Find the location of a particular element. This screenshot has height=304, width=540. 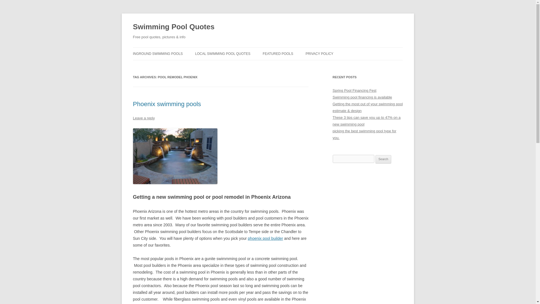

Phoenix pool builder is located at coordinates (265, 238).